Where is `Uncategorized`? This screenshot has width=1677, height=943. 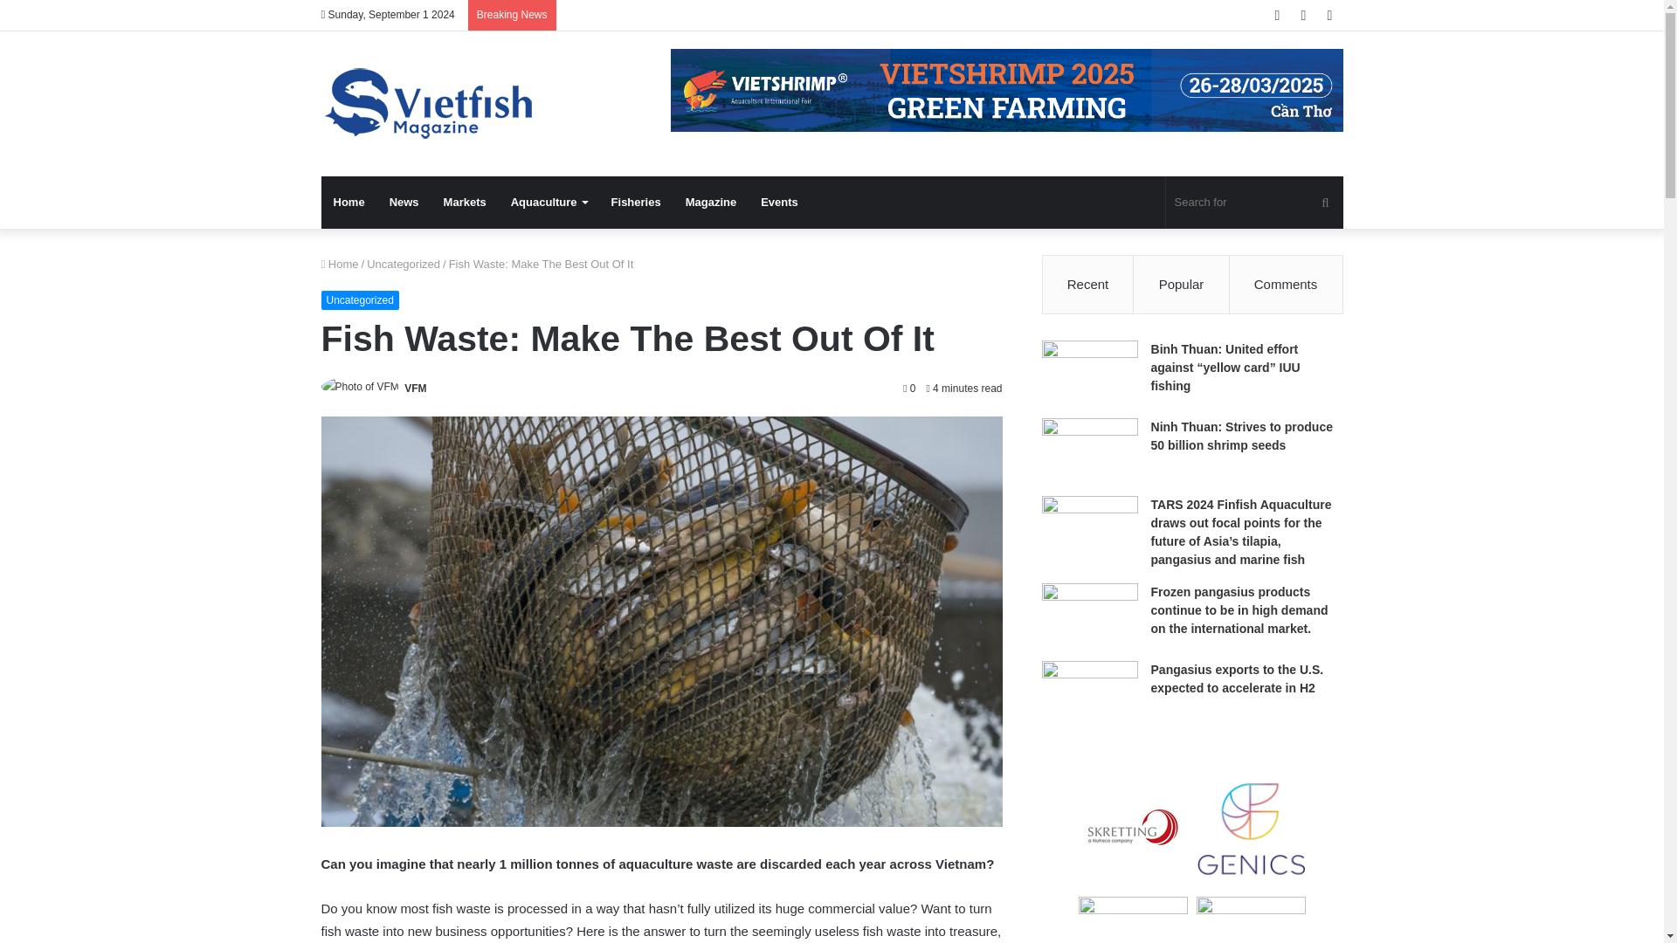
Uncategorized is located at coordinates (404, 264).